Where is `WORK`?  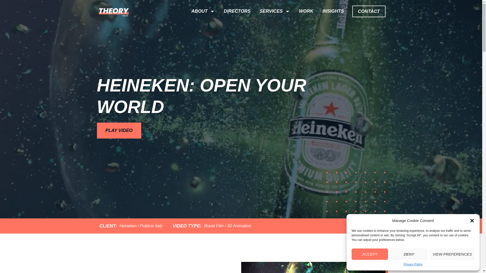 WORK is located at coordinates (306, 11).